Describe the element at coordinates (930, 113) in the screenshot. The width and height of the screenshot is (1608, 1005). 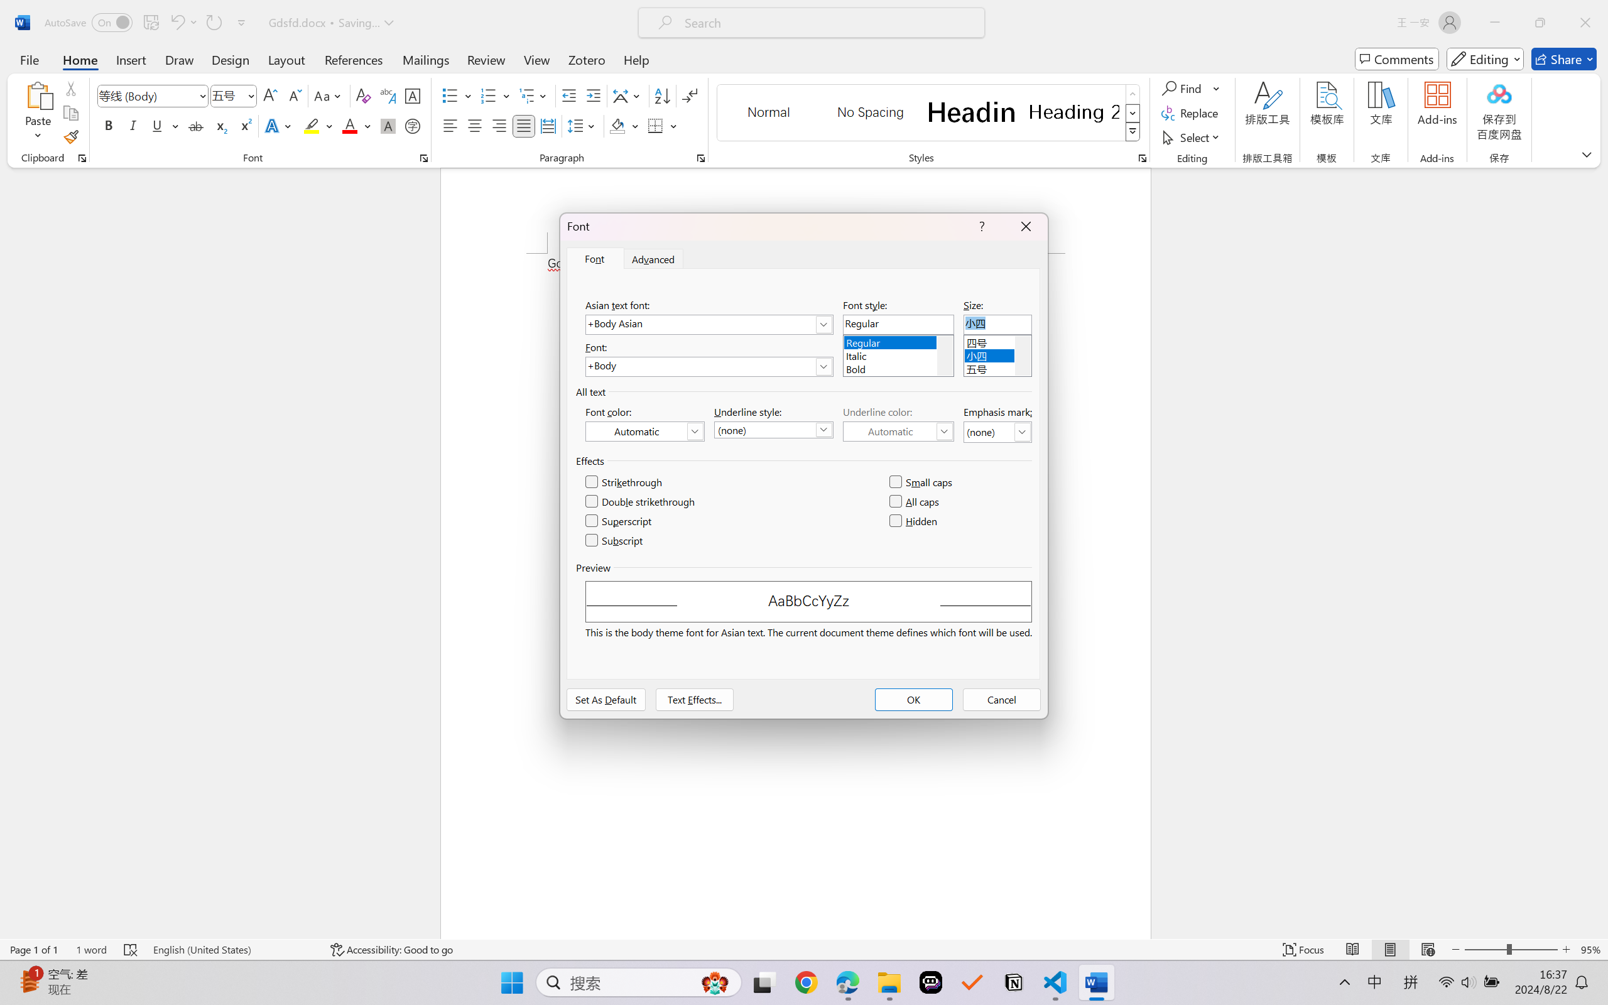
I see `AutomationID: QuickStylesGallery` at that location.